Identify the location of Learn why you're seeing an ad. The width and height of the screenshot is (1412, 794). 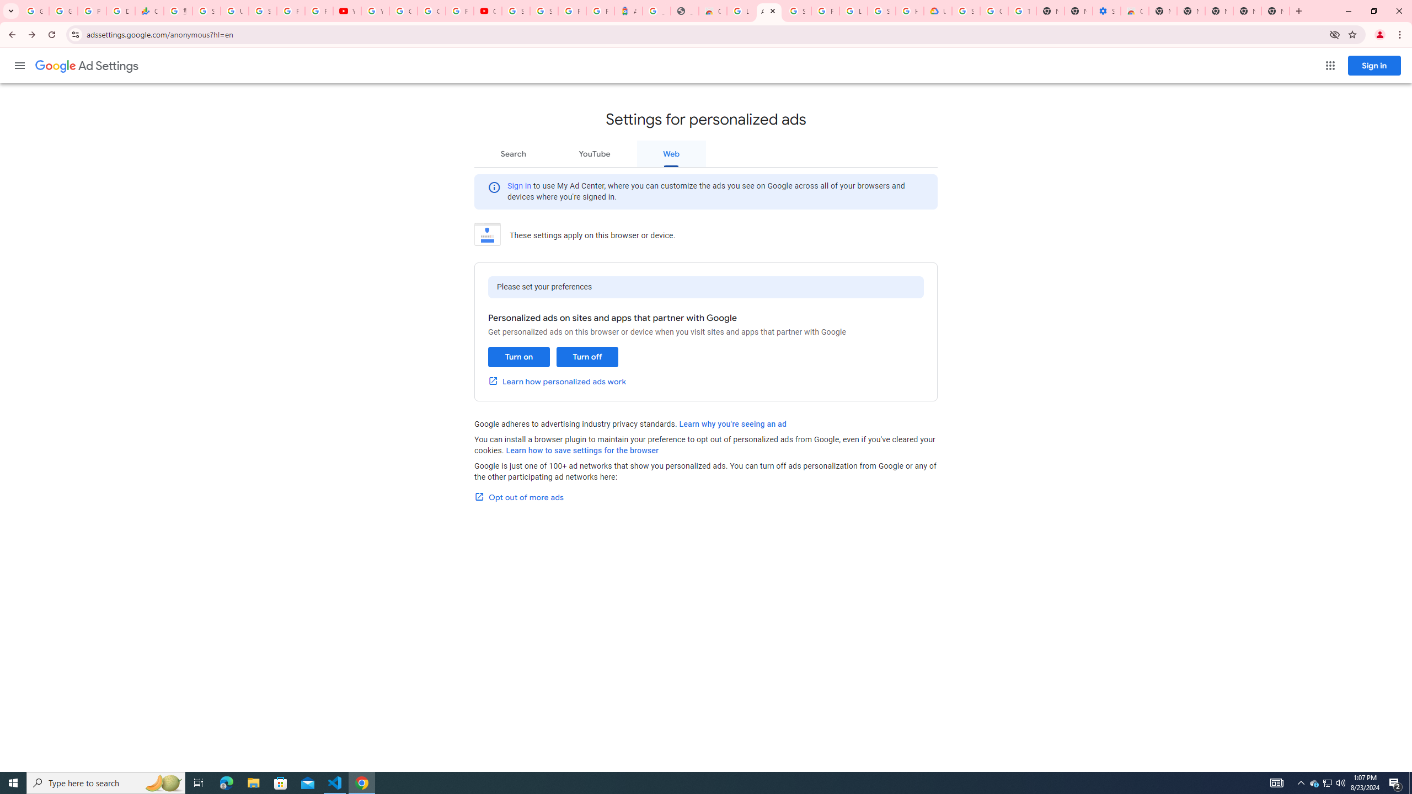
(732, 423).